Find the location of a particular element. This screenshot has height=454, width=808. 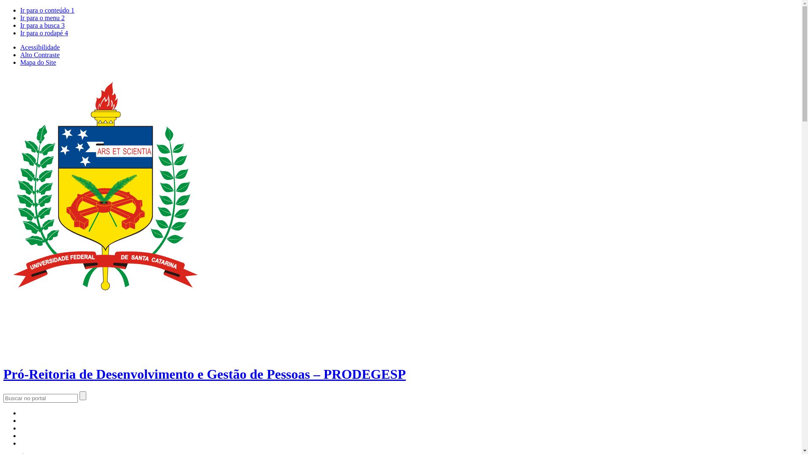

Alto Contraste is located at coordinates (40, 55).